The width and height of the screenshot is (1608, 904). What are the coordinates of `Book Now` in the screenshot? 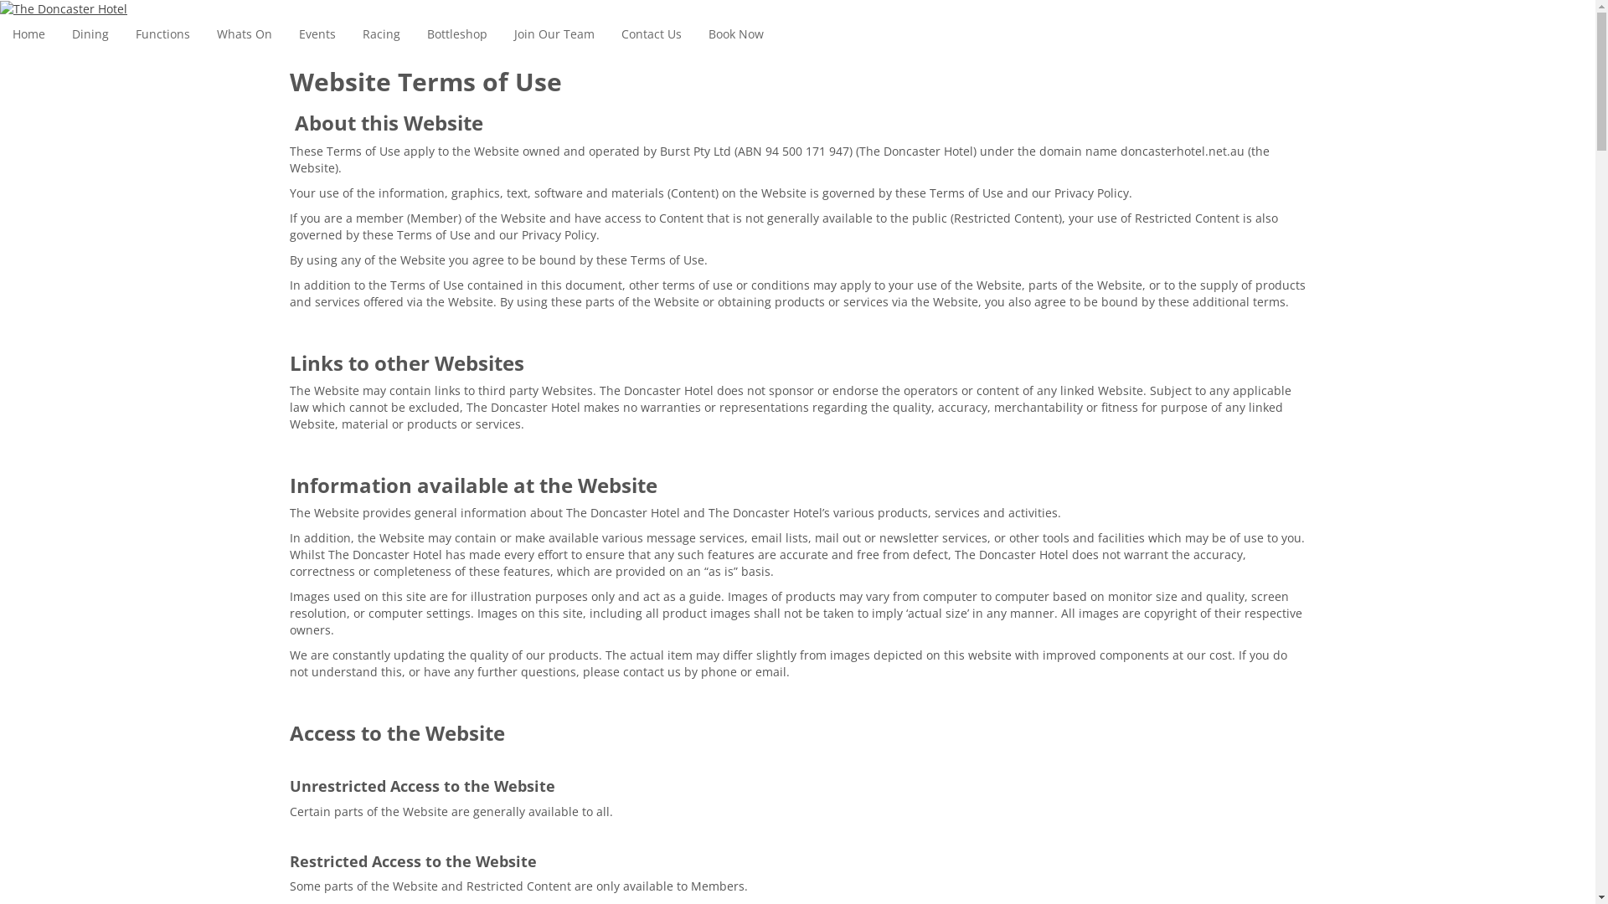 It's located at (736, 34).